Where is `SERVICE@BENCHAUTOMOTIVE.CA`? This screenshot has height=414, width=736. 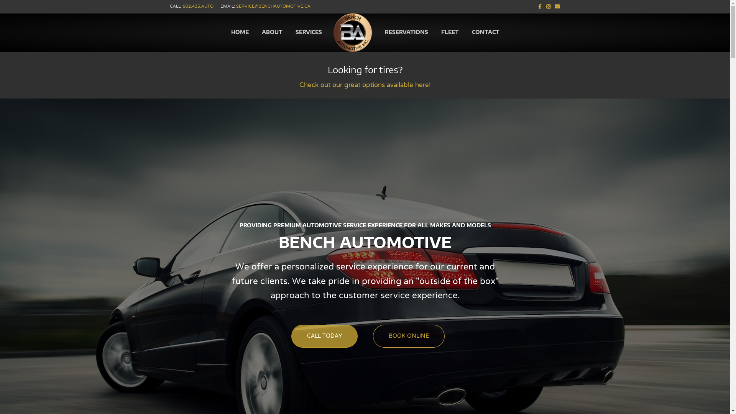
SERVICE@BENCHAUTOMOTIVE.CA is located at coordinates (273, 7).